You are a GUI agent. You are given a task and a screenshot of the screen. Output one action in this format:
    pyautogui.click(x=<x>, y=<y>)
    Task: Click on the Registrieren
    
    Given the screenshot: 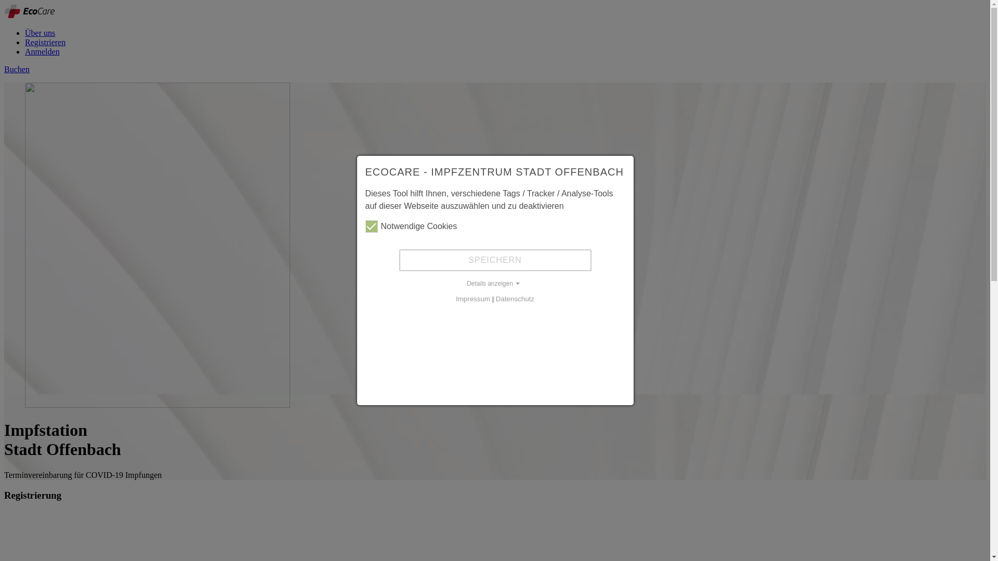 What is the action you would take?
    pyautogui.click(x=45, y=43)
    